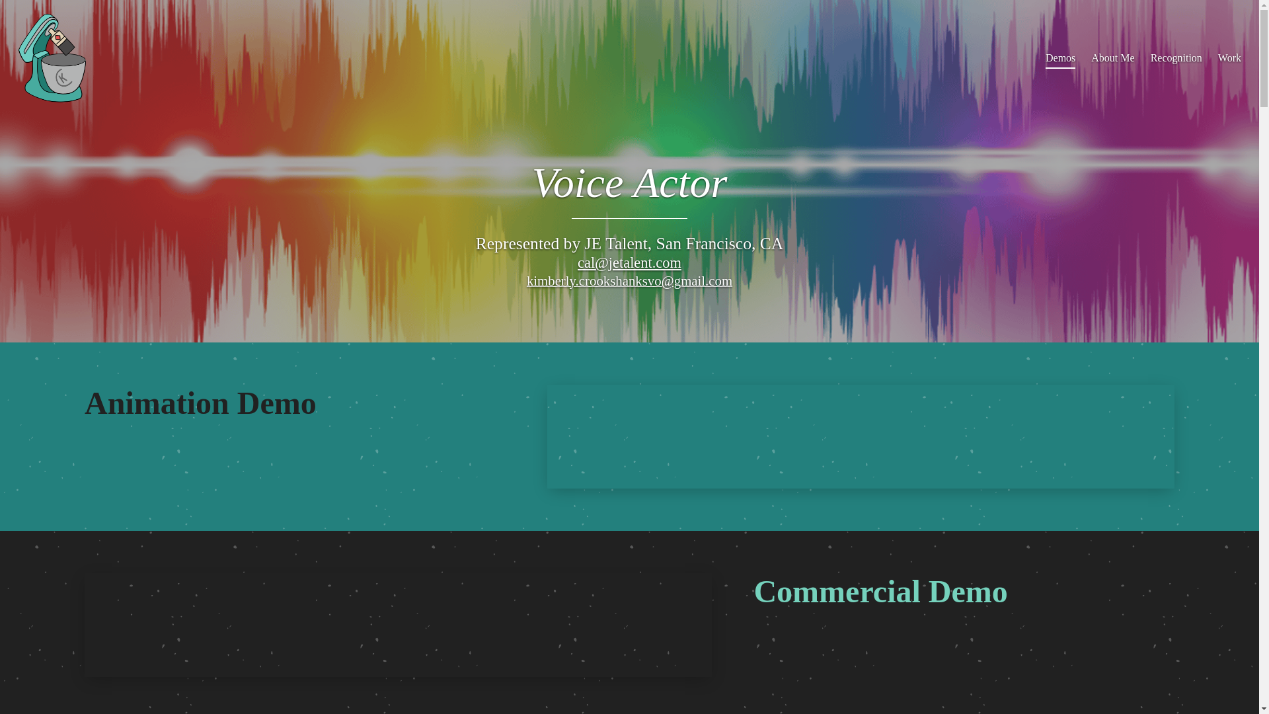 The width and height of the screenshot is (1269, 714). I want to click on Demos, so click(1060, 58).